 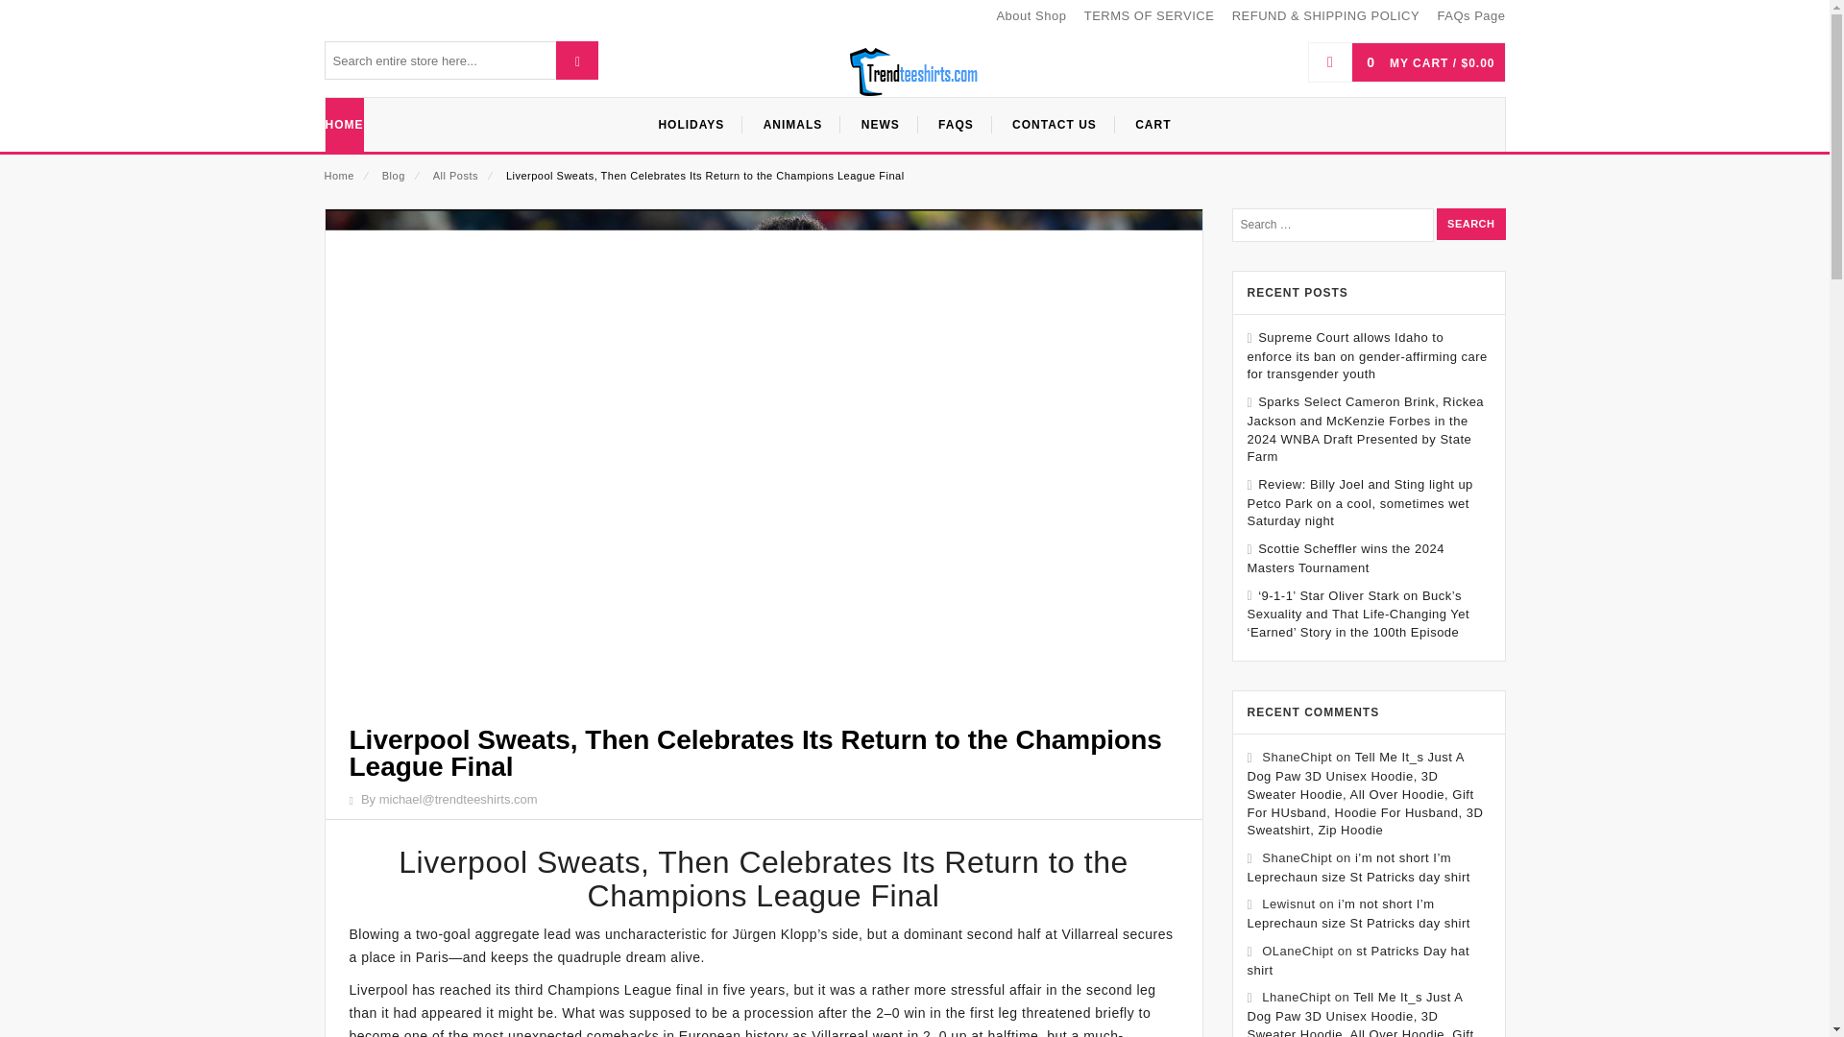 What do you see at coordinates (882, 124) in the screenshot?
I see `NEWS` at bounding box center [882, 124].